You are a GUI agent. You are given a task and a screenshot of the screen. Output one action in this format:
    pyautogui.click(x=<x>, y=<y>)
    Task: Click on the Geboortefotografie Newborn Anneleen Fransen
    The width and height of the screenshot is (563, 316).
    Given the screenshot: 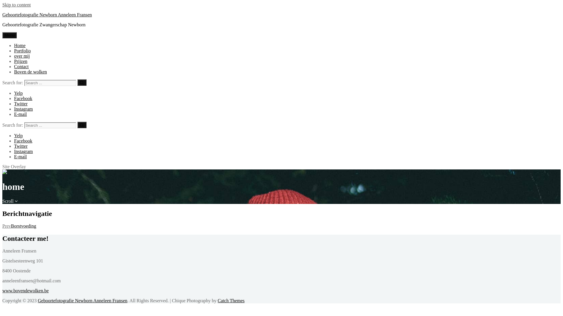 What is the action you would take?
    pyautogui.click(x=47, y=15)
    